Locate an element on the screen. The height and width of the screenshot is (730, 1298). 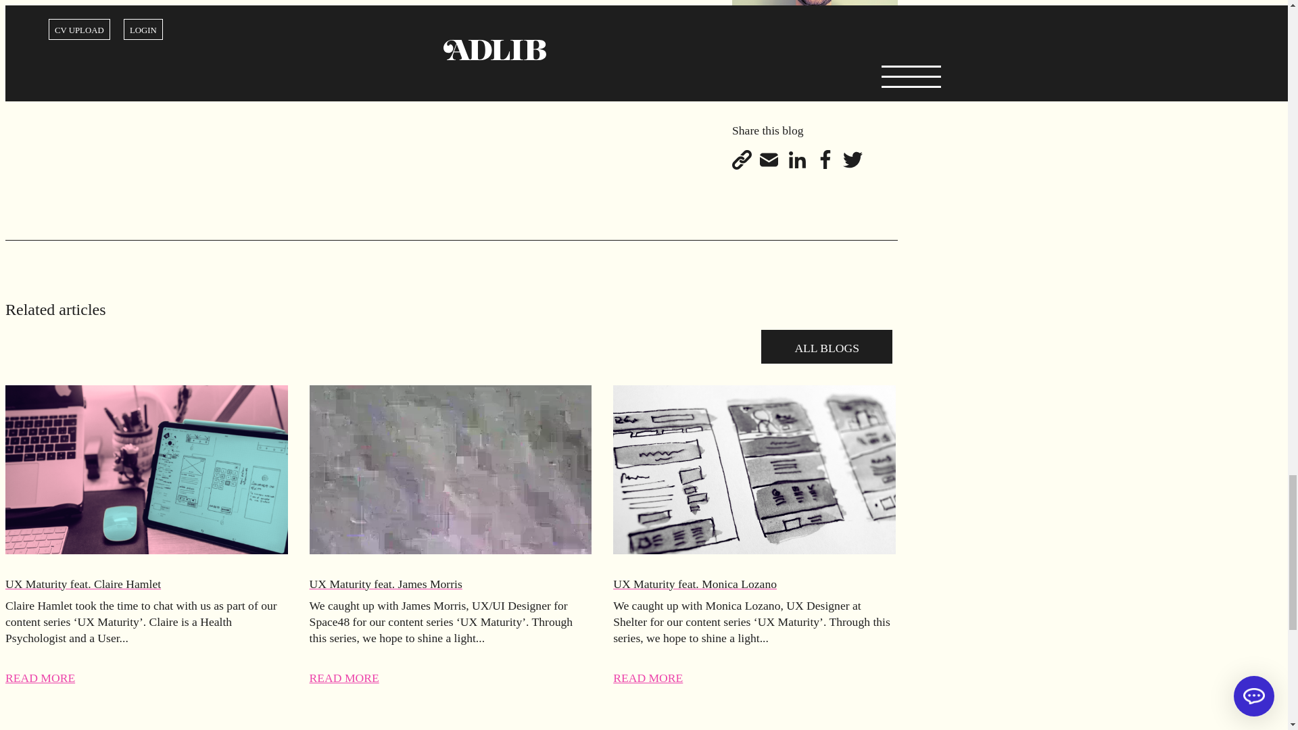
READ MORE is located at coordinates (648, 677).